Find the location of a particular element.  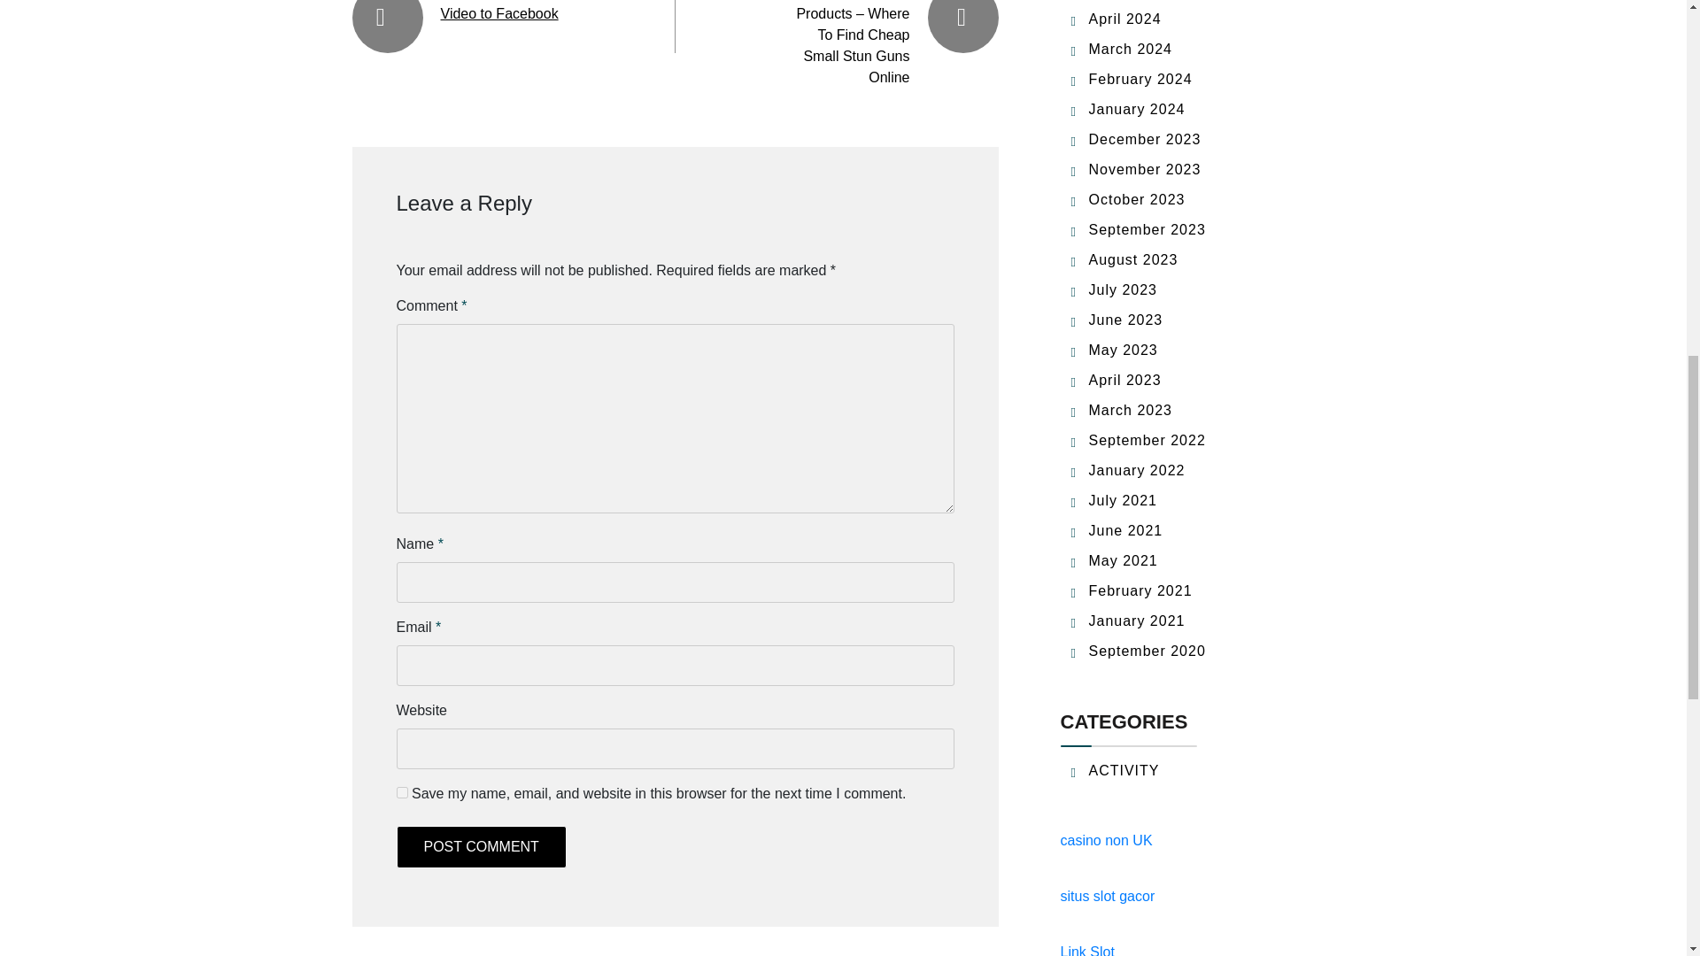

February 2024 is located at coordinates (1140, 80).